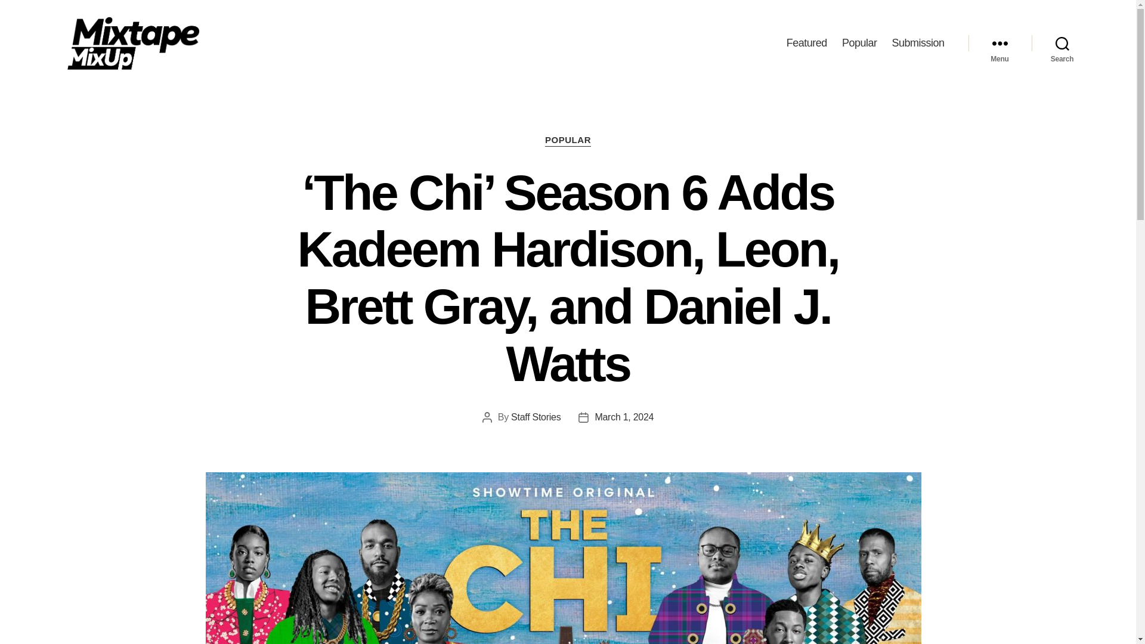  I want to click on Staff Stories, so click(536, 417).